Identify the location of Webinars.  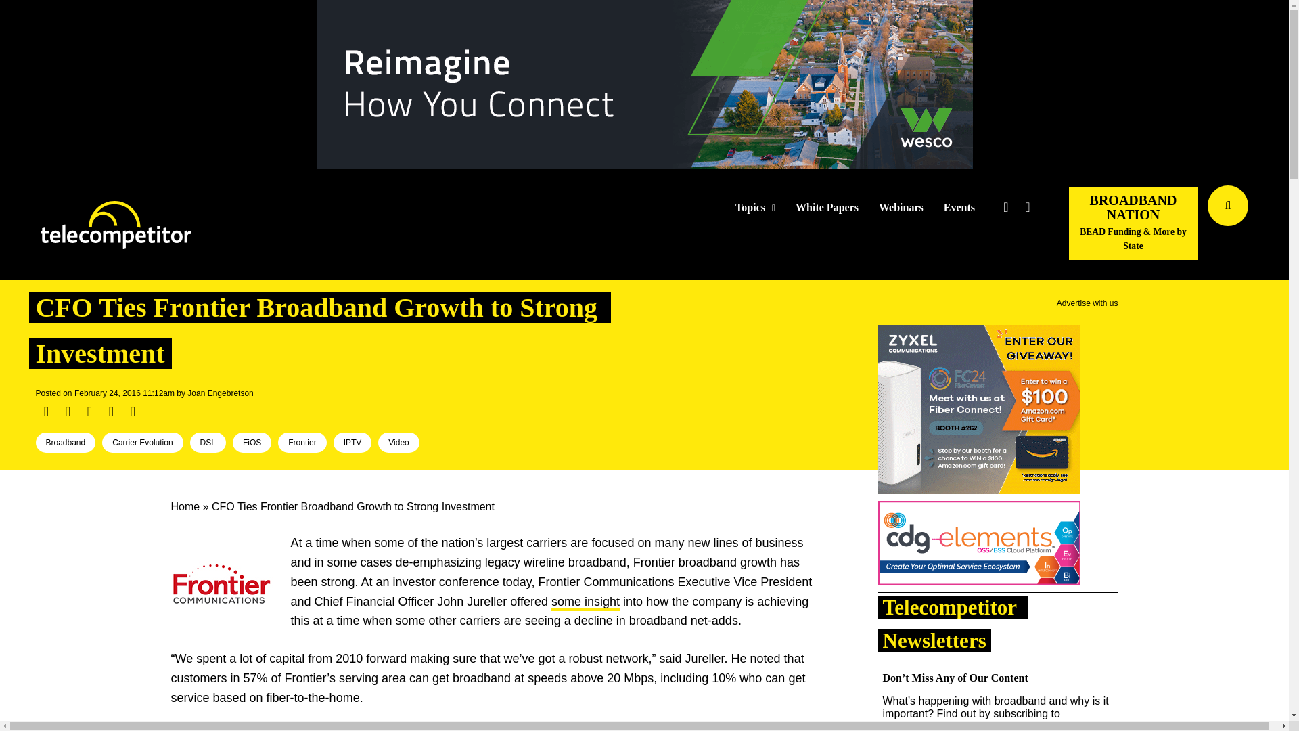
(901, 208).